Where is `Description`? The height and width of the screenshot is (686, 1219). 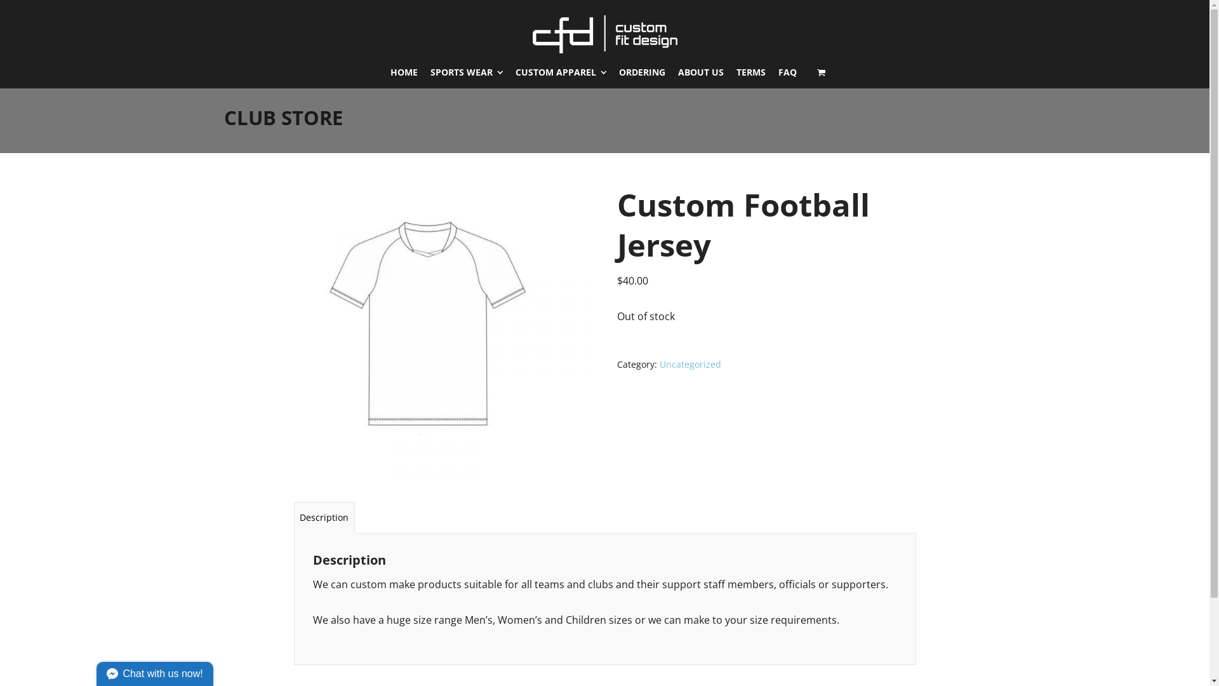
Description is located at coordinates (324, 517).